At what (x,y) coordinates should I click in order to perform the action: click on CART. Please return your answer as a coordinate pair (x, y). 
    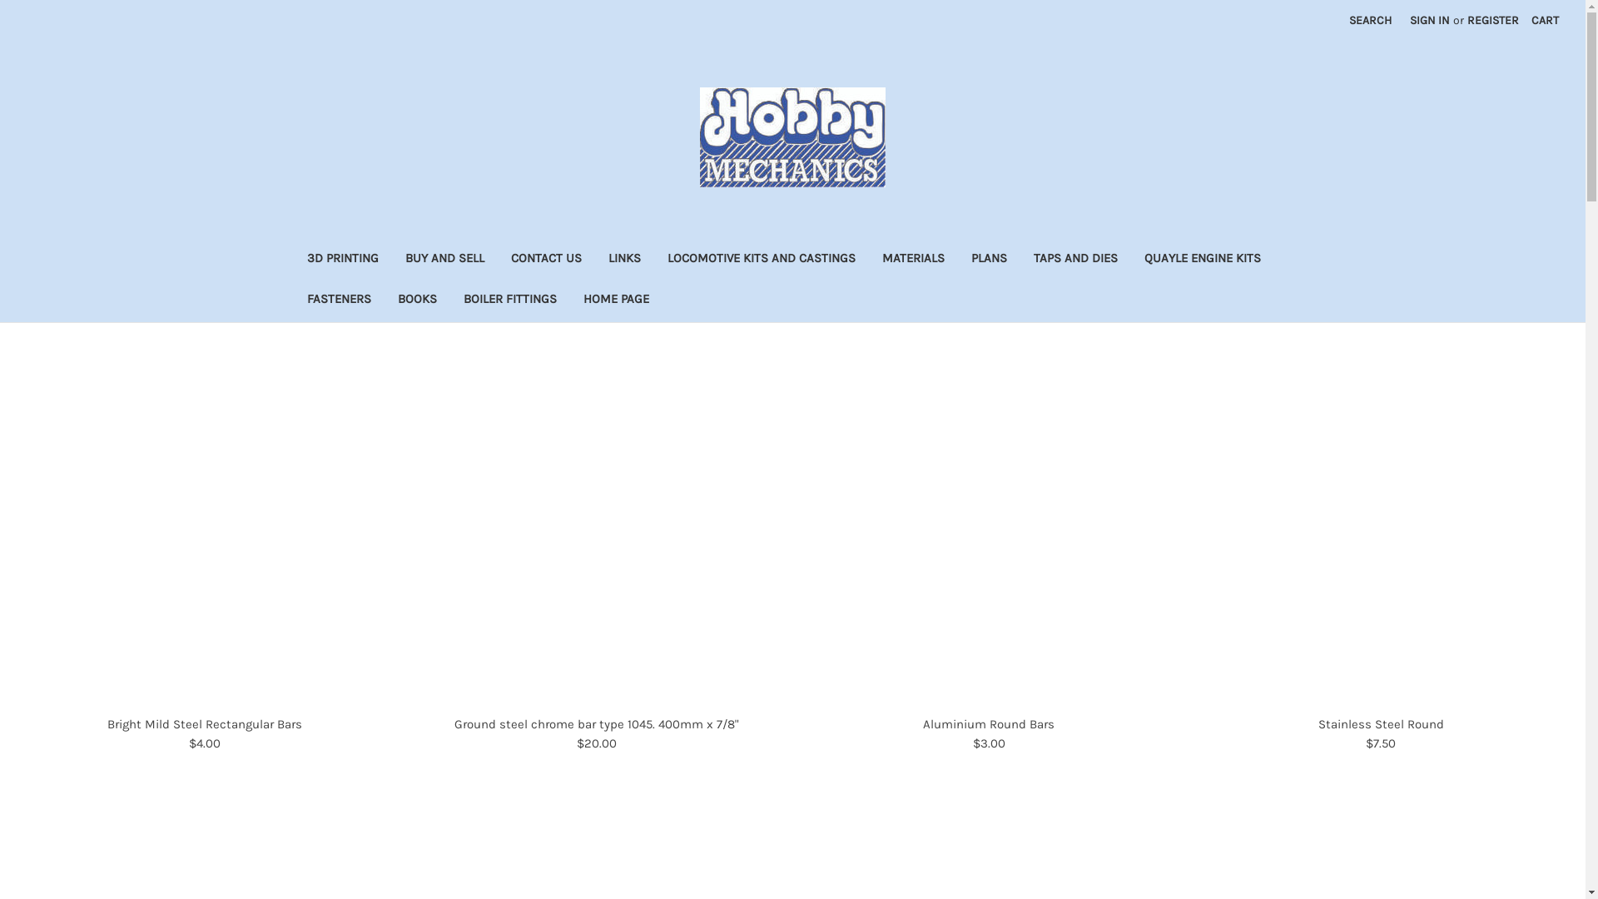
    Looking at the image, I should click on (1545, 20).